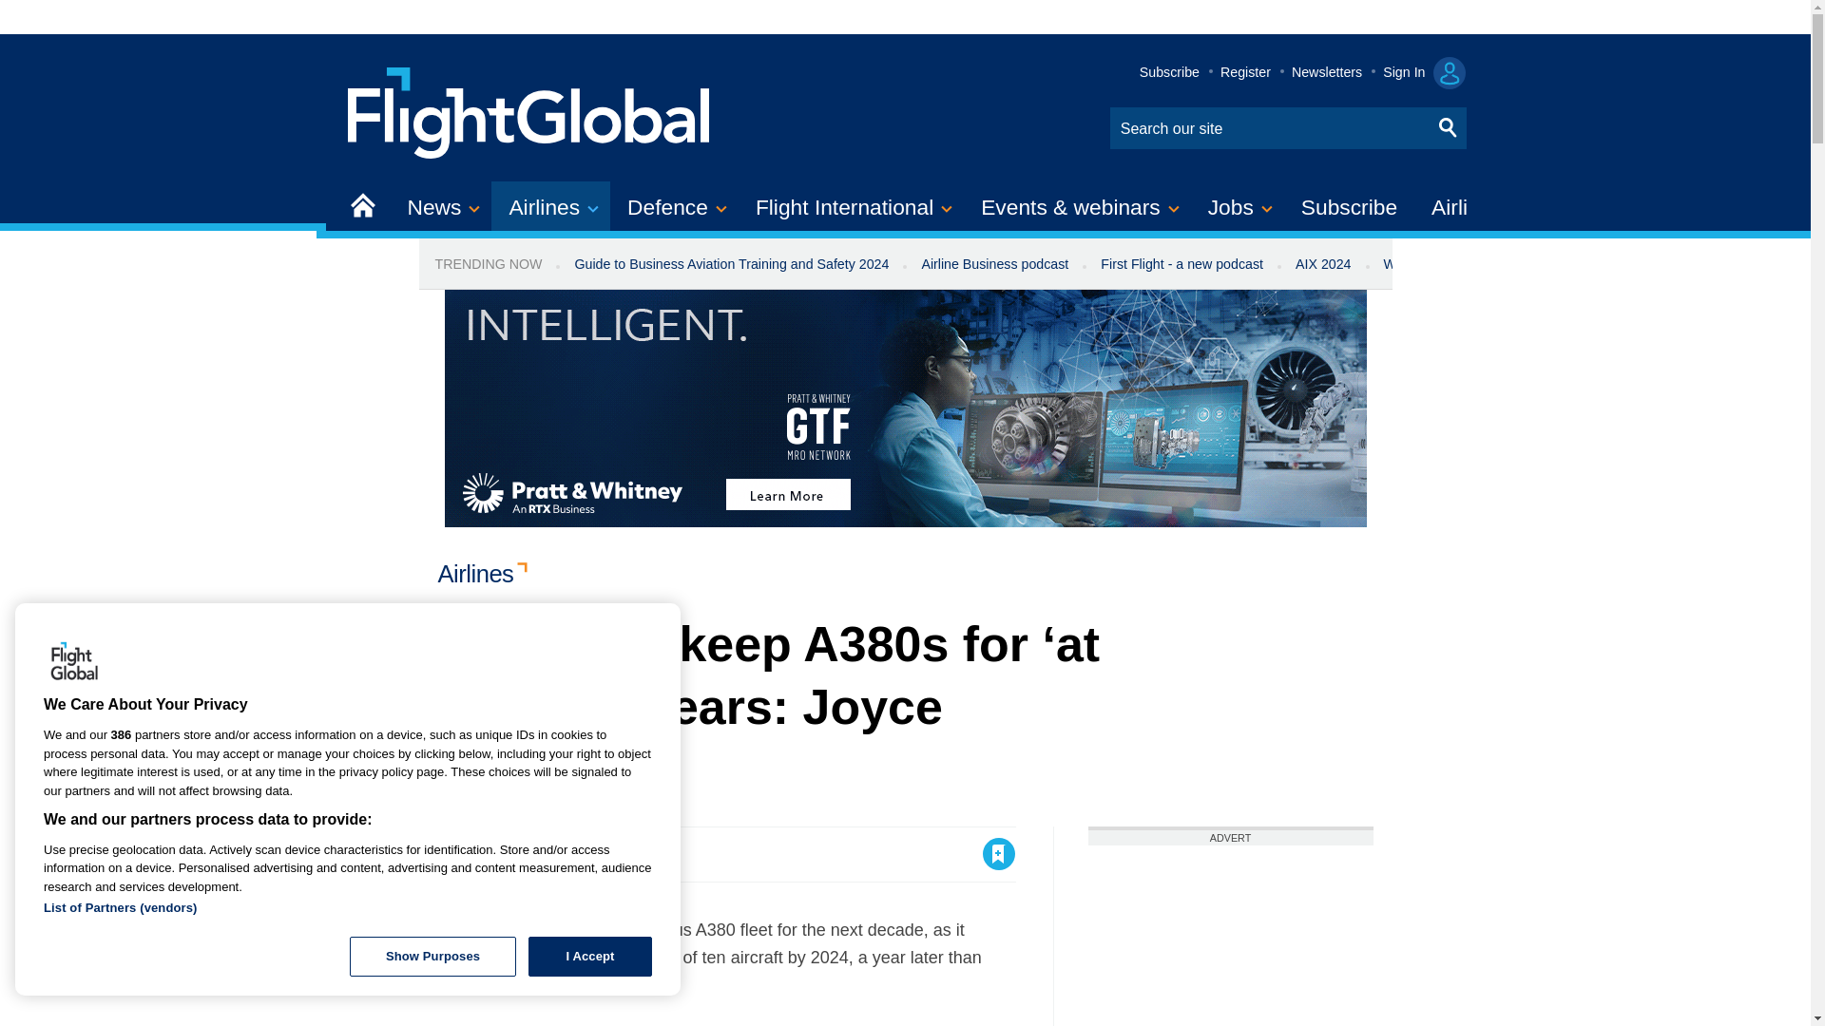 The image size is (1825, 1026). I want to click on Site name, so click(529, 110).